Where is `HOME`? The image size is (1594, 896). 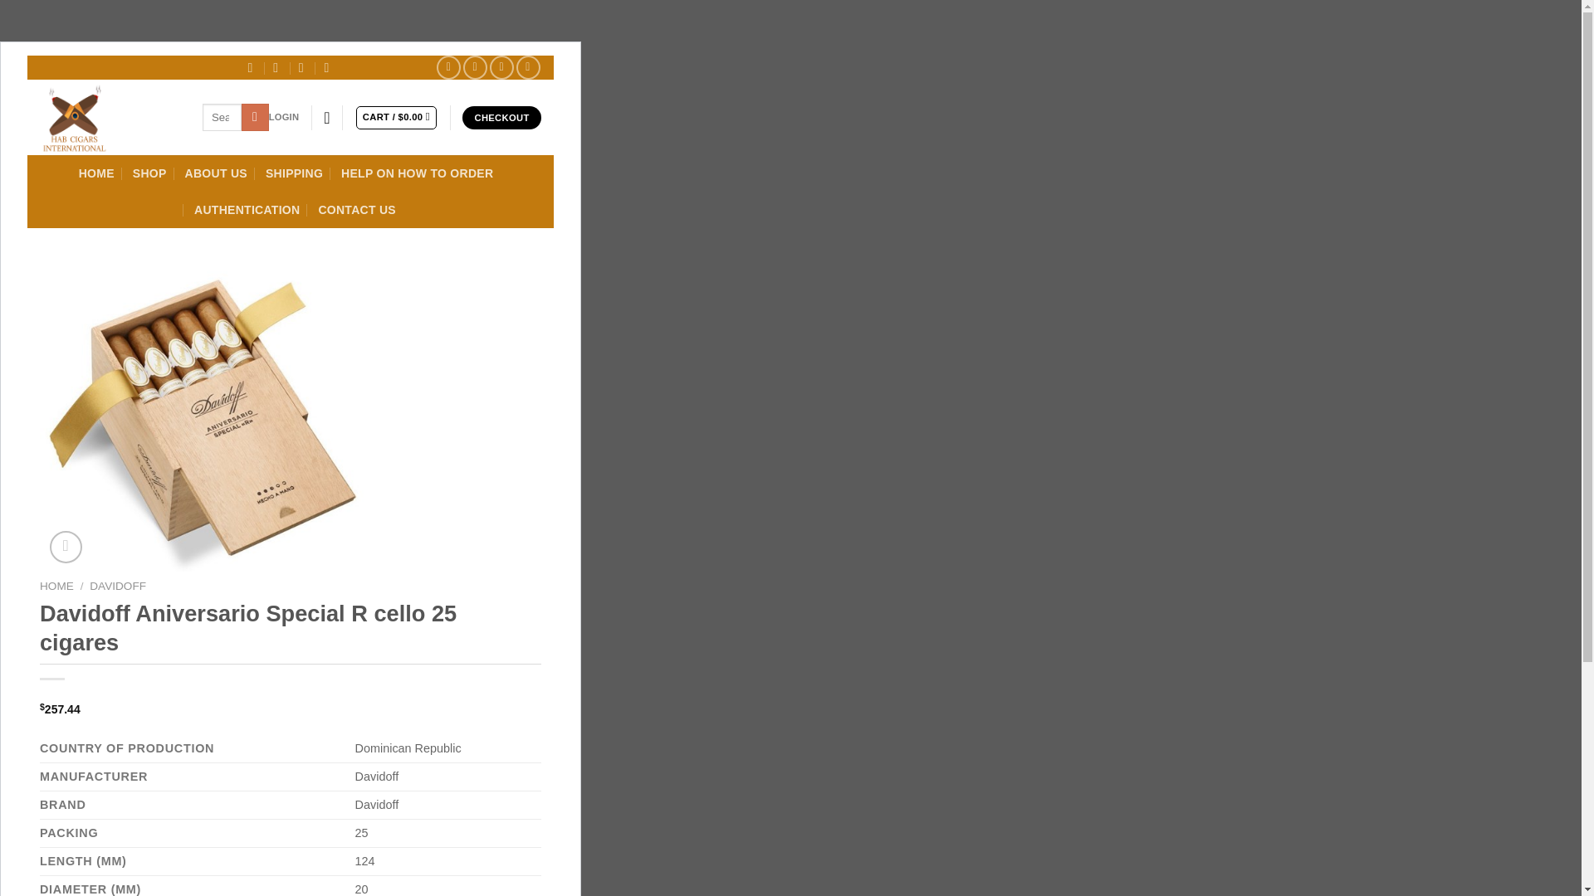
HOME is located at coordinates (96, 173).